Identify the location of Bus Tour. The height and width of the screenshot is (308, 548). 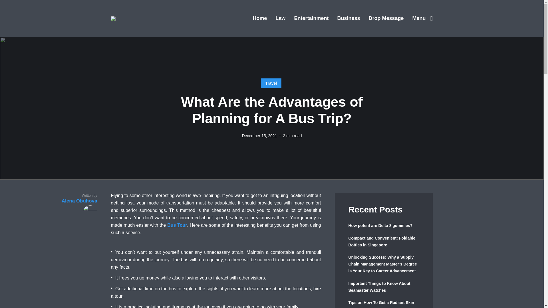
(177, 225).